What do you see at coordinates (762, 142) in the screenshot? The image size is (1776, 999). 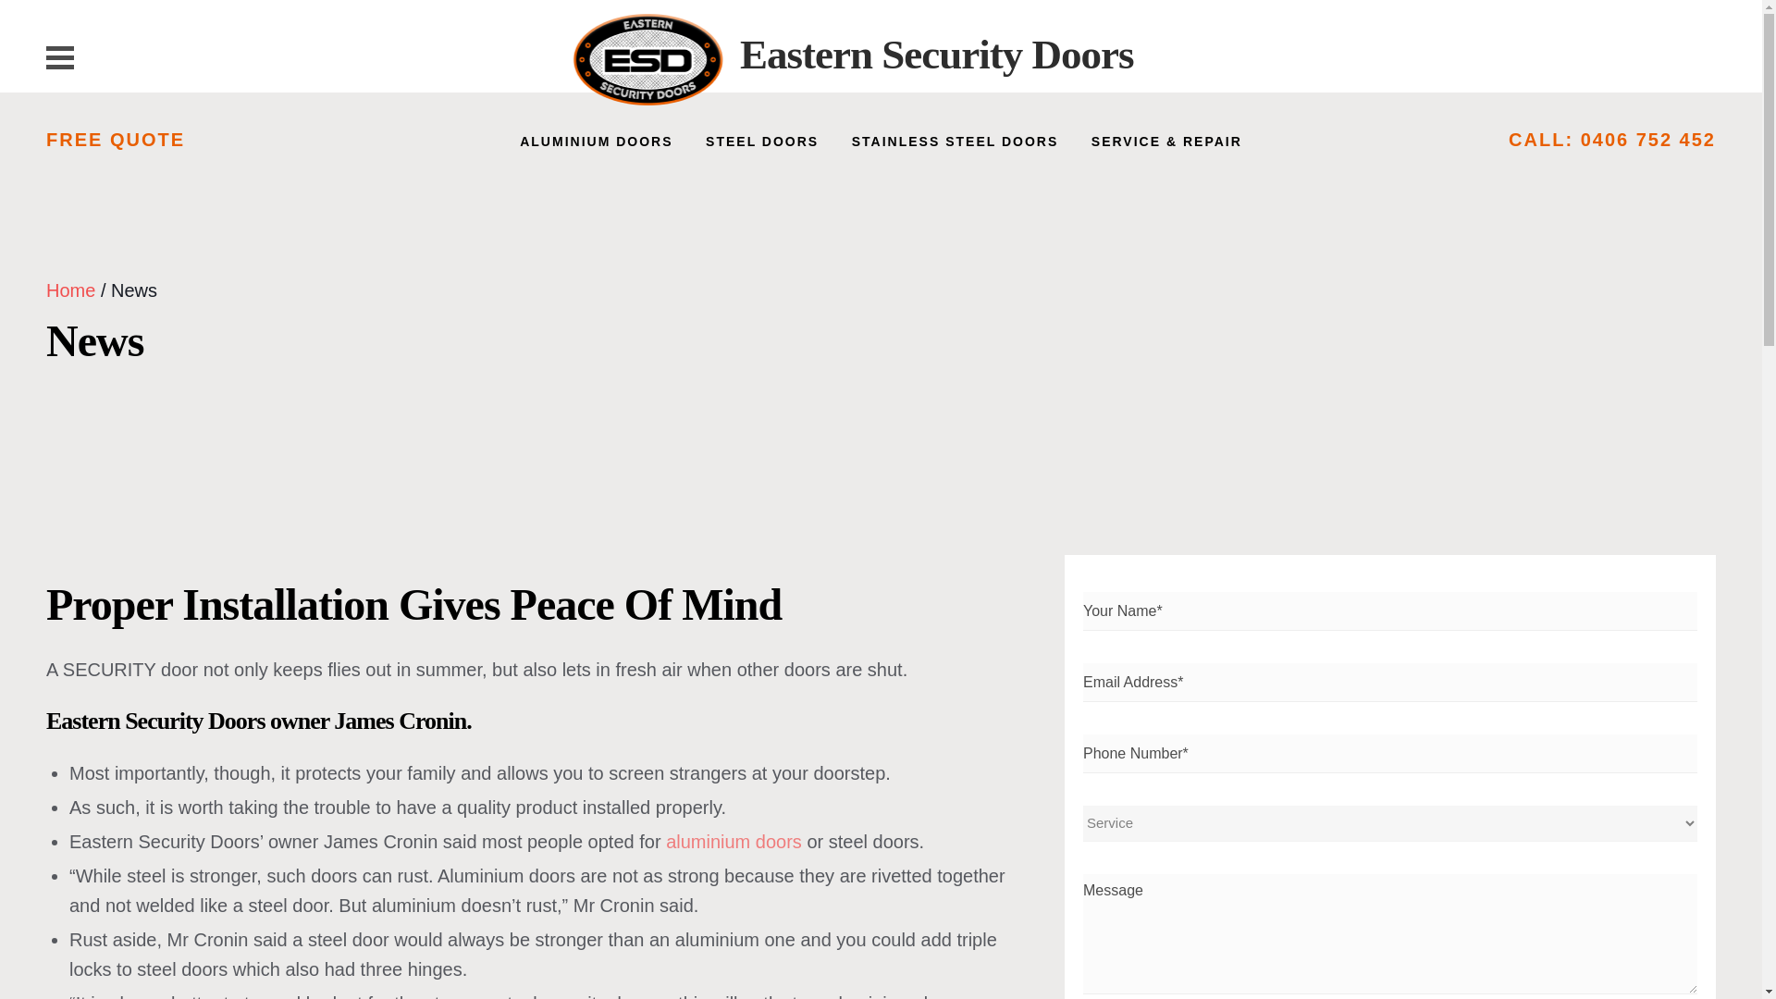 I see `STEEL DOORS` at bounding box center [762, 142].